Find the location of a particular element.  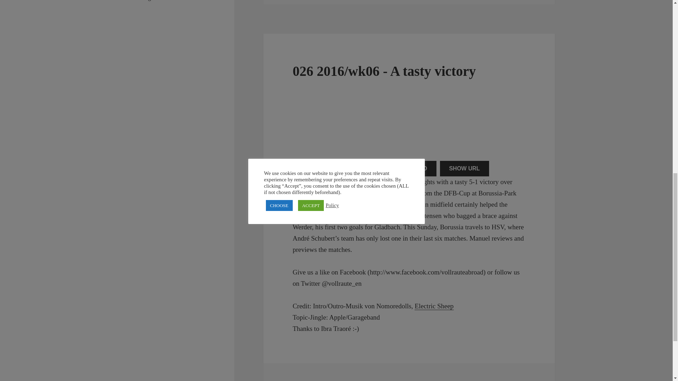

DOWNLOAD is located at coordinates (410, 169).